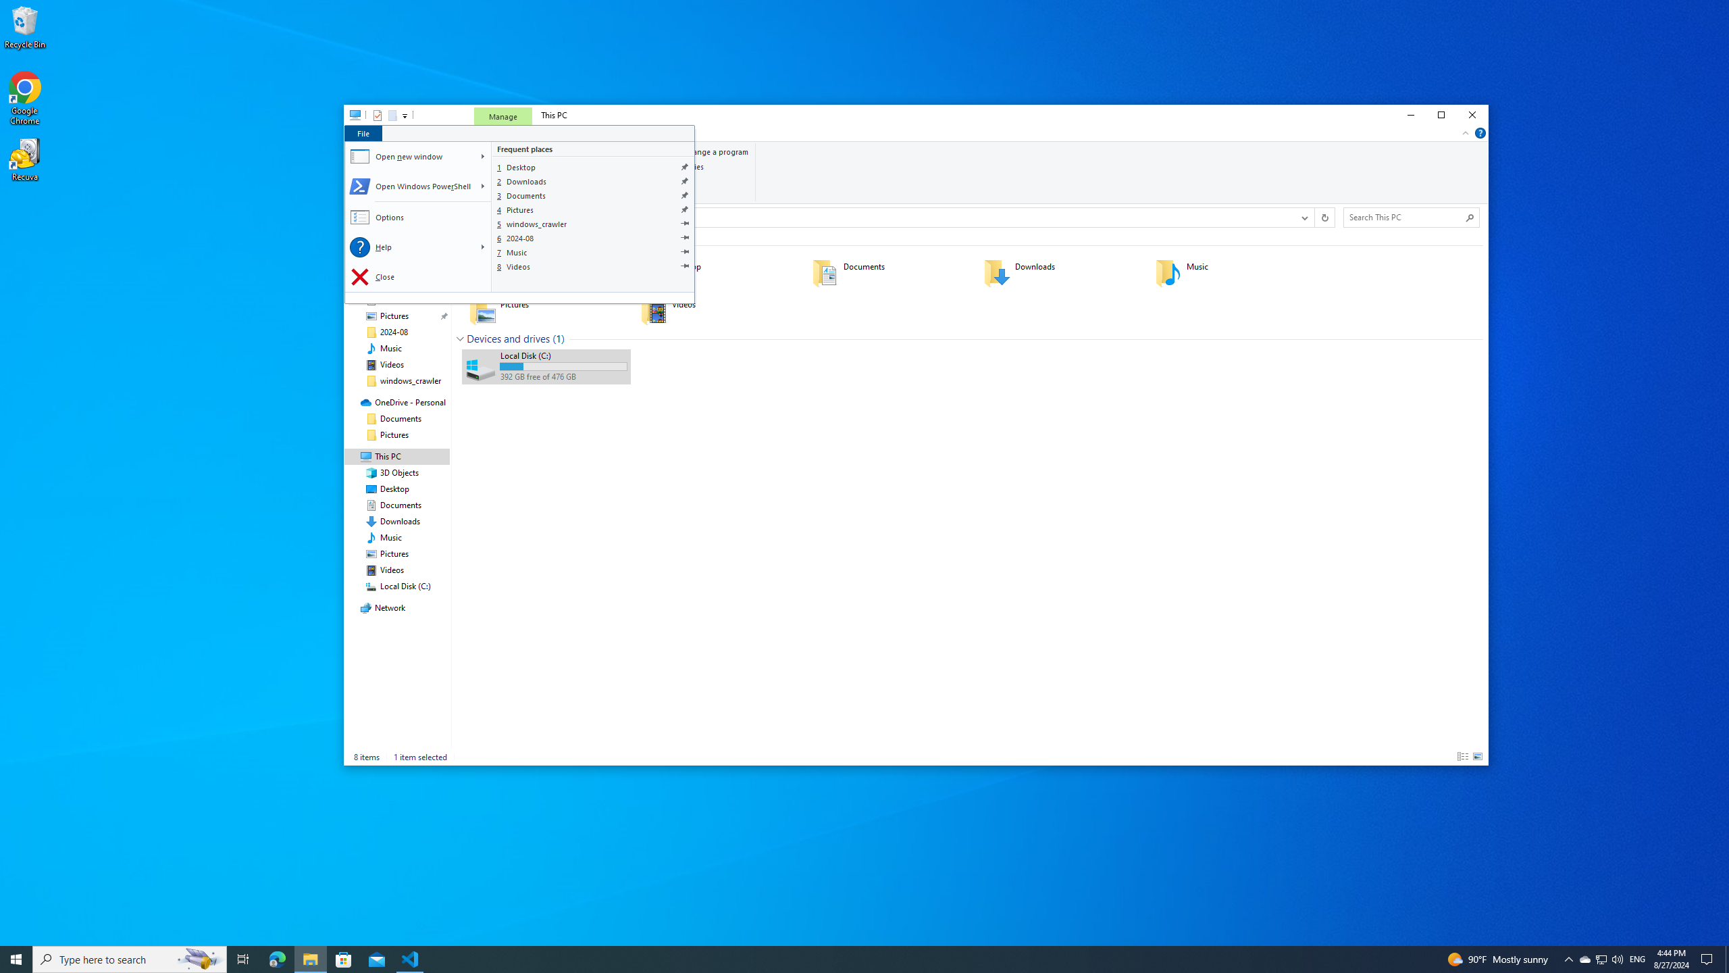 This screenshot has height=973, width=1729. I want to click on Documents, so click(594, 195).